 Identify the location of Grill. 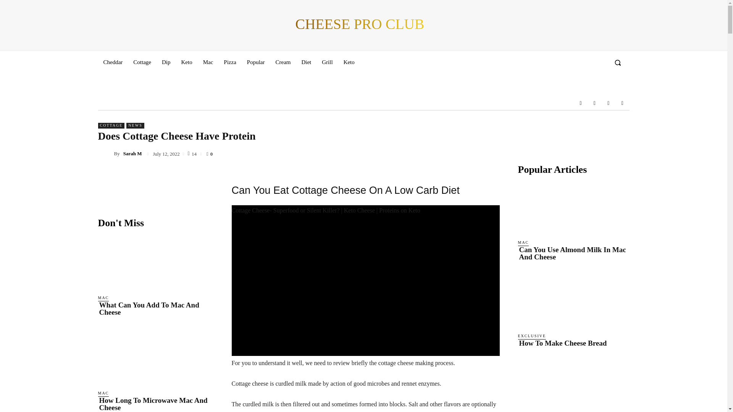
(327, 62).